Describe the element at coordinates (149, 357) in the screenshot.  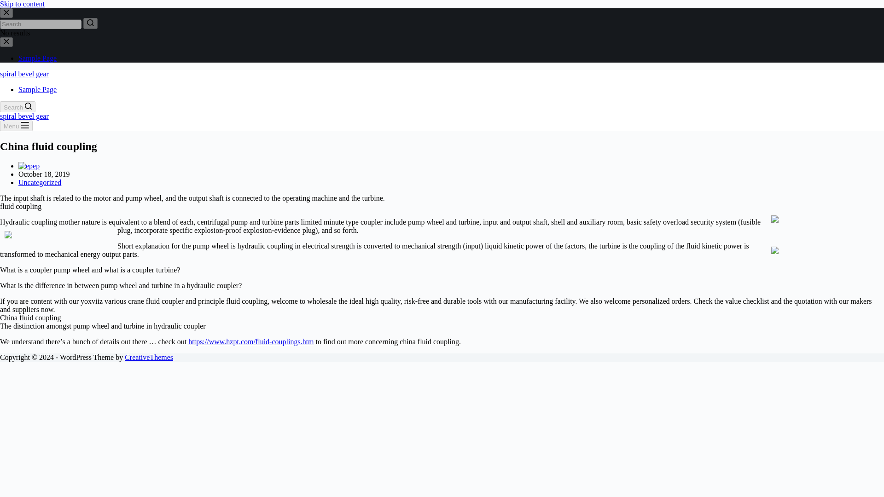
I see `CreativeThemes` at that location.